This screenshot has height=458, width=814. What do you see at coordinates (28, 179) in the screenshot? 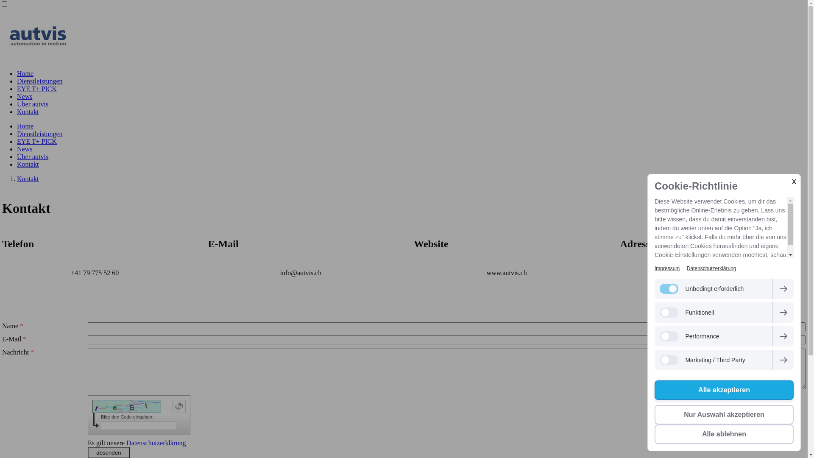
I see `Kontakt` at bounding box center [28, 179].